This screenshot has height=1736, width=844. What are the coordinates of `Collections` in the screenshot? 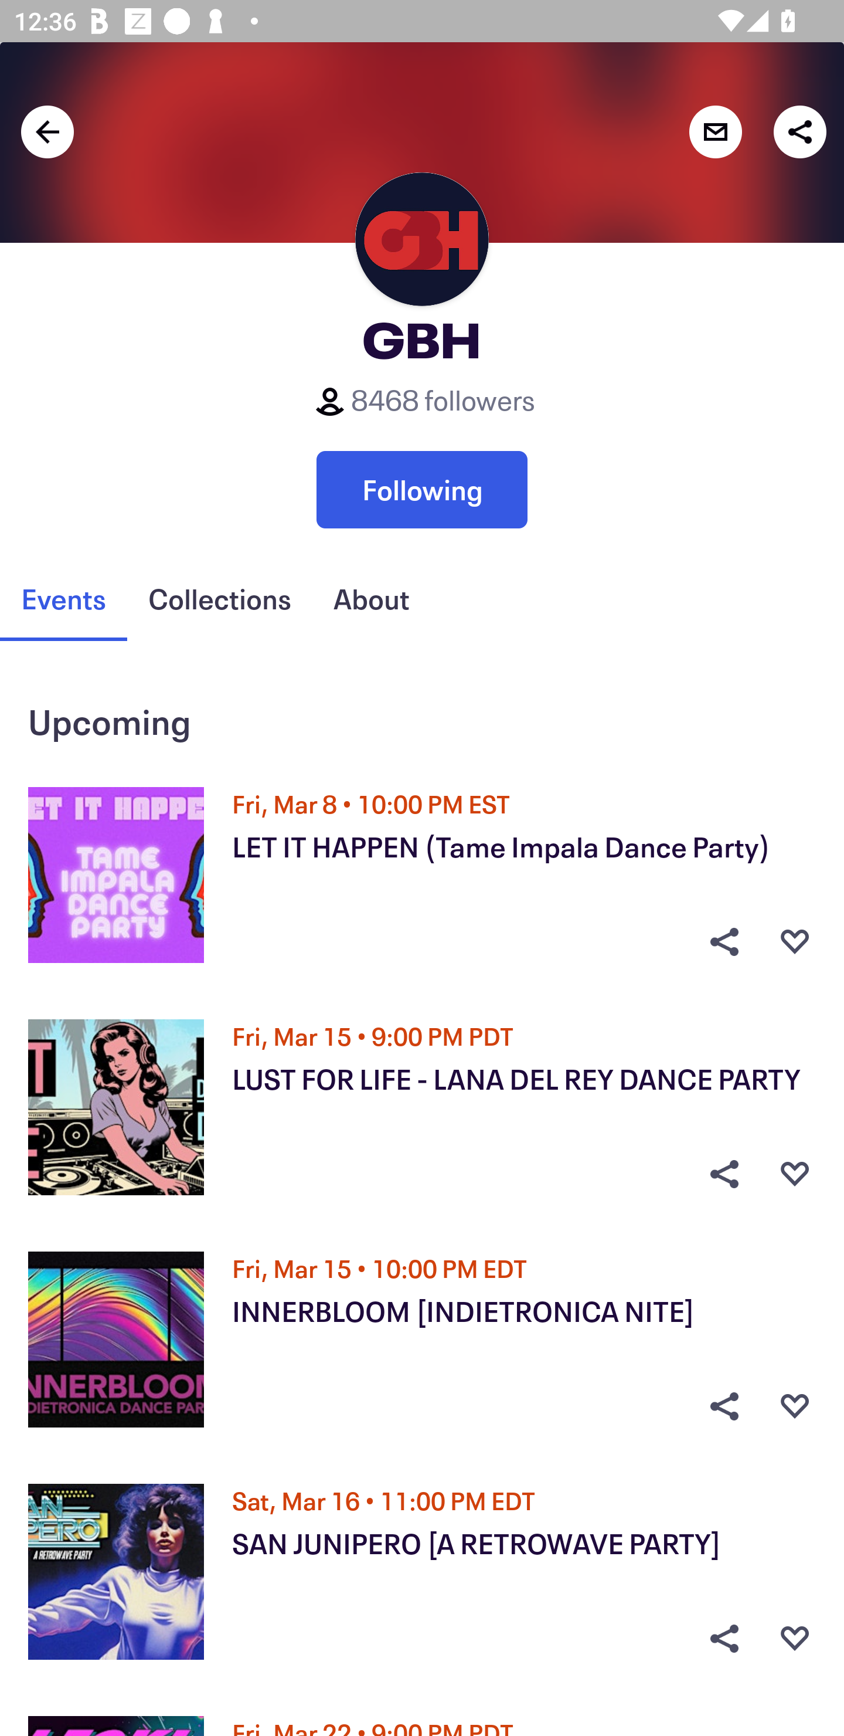 It's located at (219, 599).